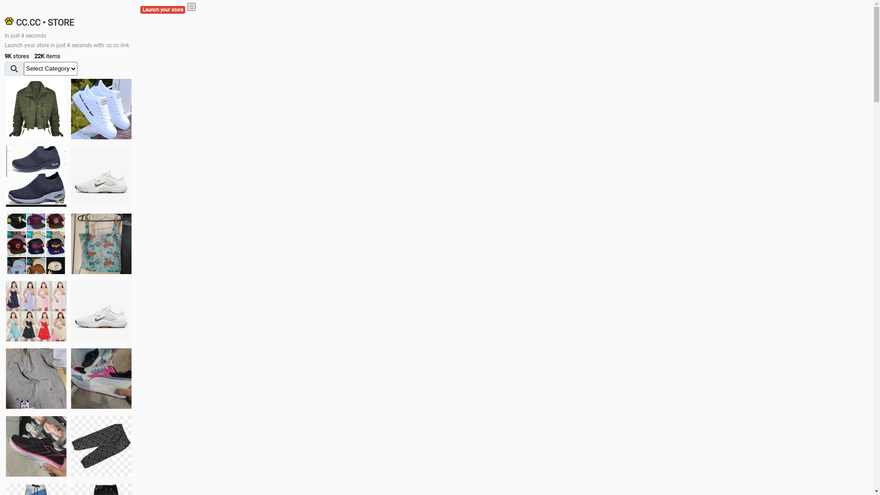 Image resolution: width=880 pixels, height=495 pixels. I want to click on Launch your store, so click(163, 10).